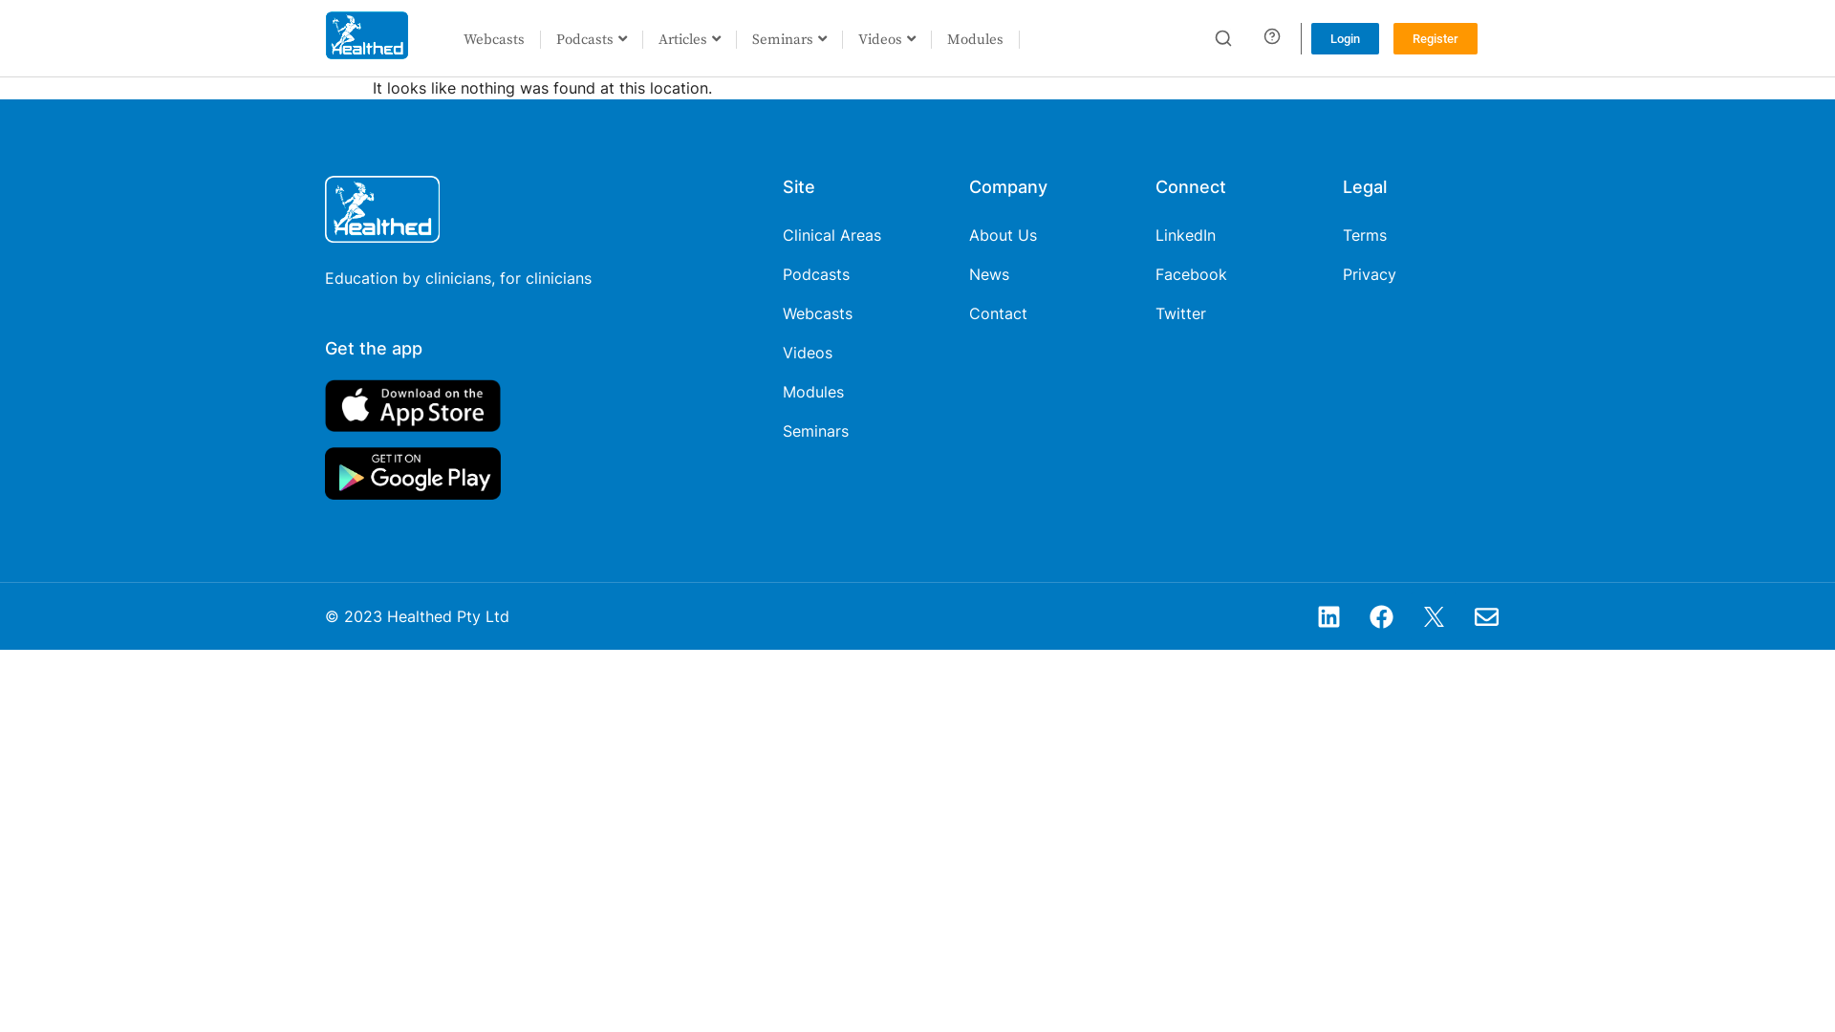  What do you see at coordinates (813, 392) in the screenshot?
I see `Modules` at bounding box center [813, 392].